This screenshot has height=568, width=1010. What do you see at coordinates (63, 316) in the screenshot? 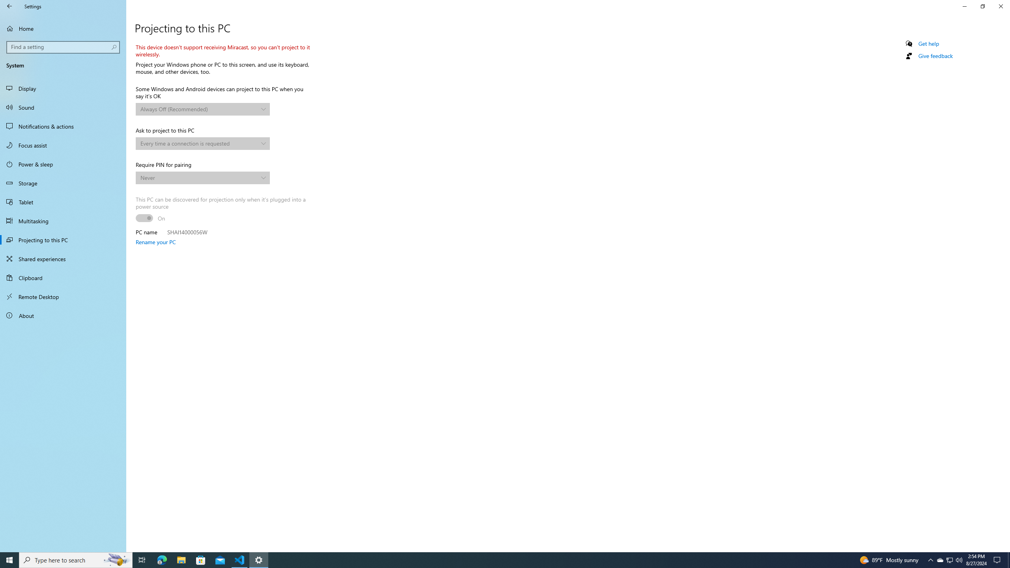
I see `About` at bounding box center [63, 316].